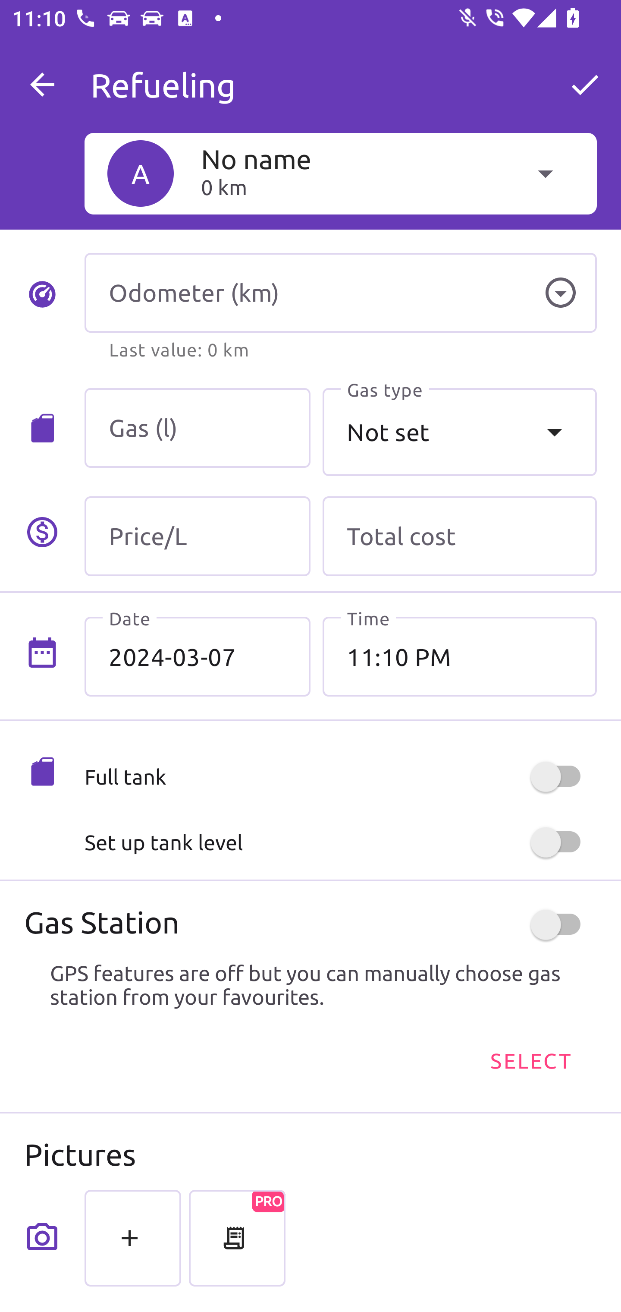 The image size is (621, 1312). Describe the element at coordinates (340, 777) in the screenshot. I see `Full tank` at that location.